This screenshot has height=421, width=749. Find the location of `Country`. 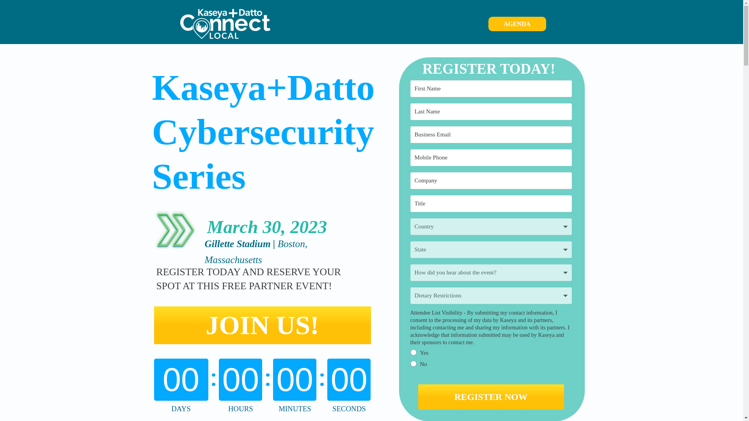

Country is located at coordinates (491, 226).